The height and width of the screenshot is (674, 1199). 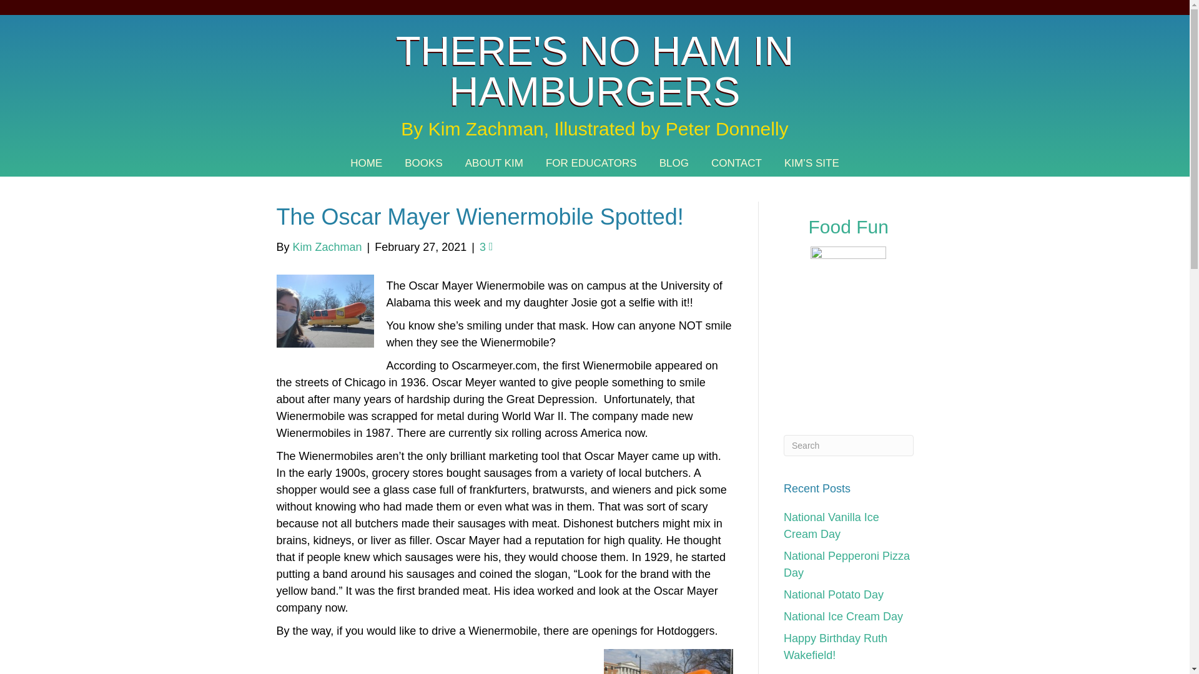 I want to click on ABOUT KIM, so click(x=495, y=162).